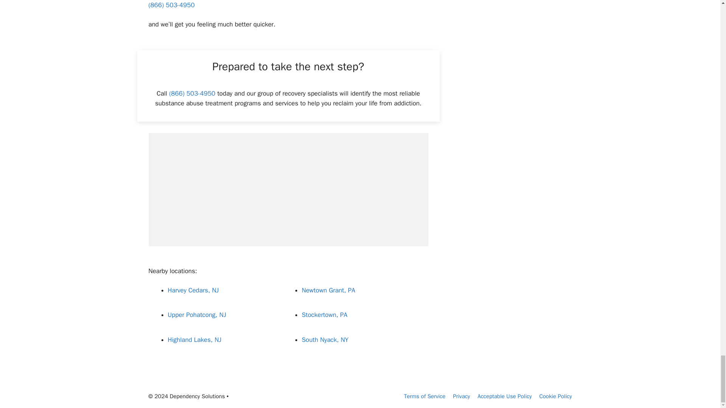  I want to click on Highland Lakes, NJ, so click(194, 340).